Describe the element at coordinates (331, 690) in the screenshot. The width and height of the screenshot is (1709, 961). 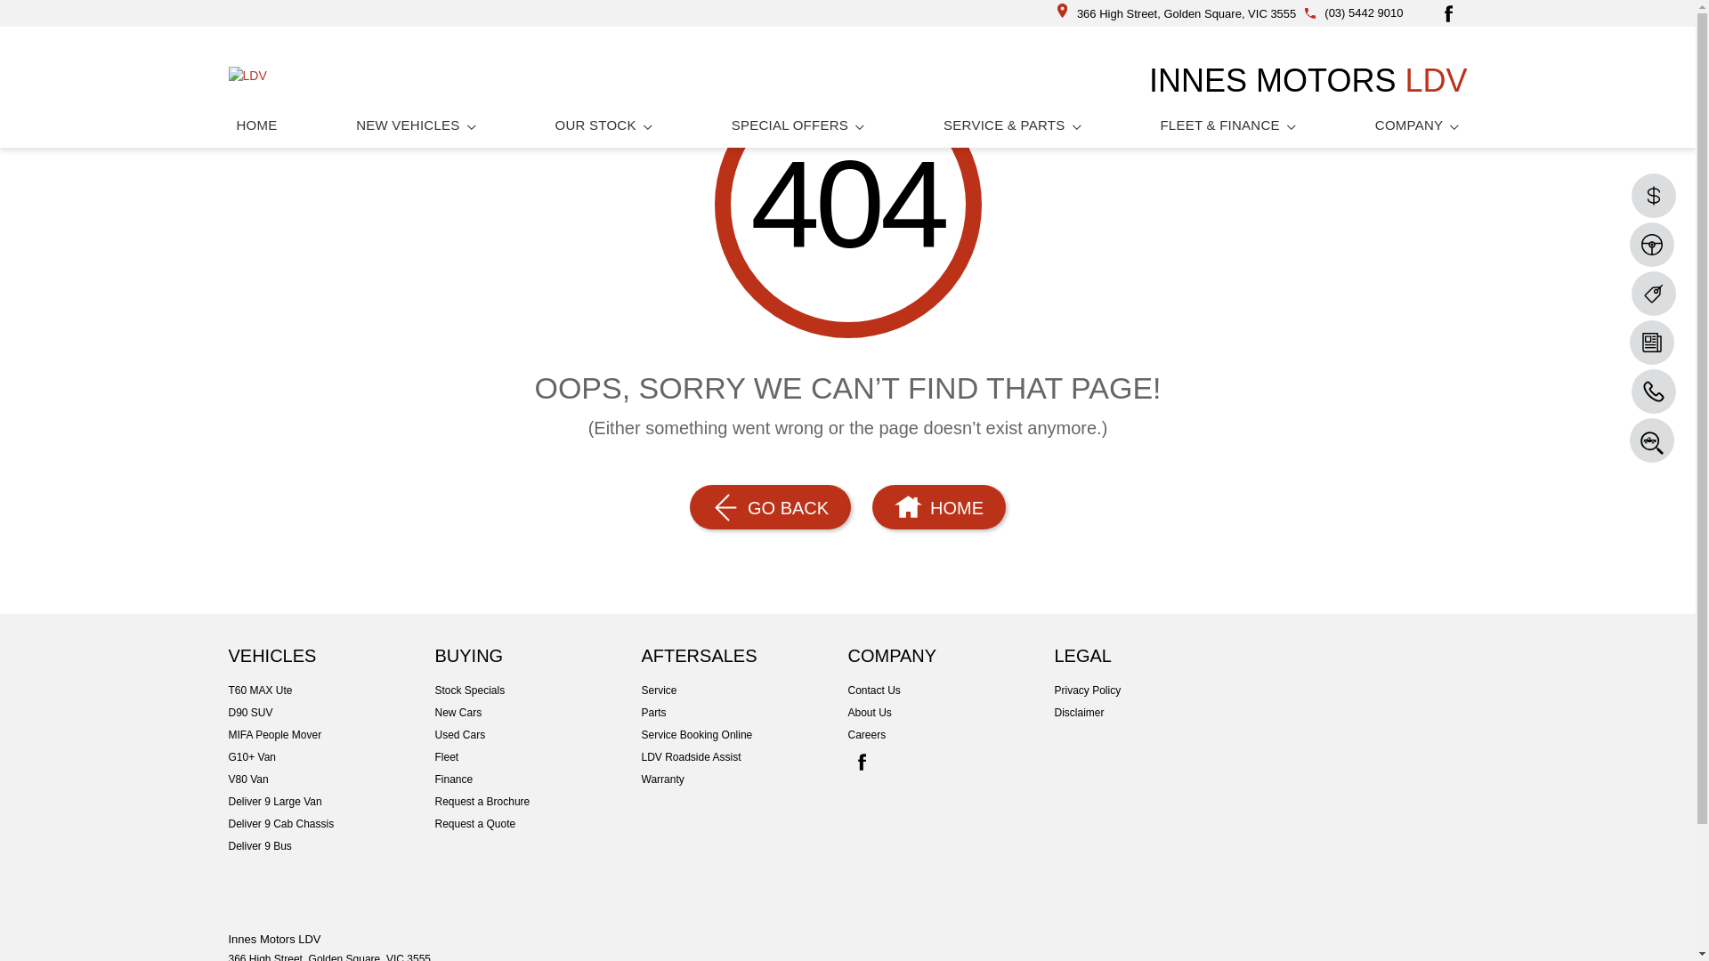
I see `T60 MAX Ute` at that location.